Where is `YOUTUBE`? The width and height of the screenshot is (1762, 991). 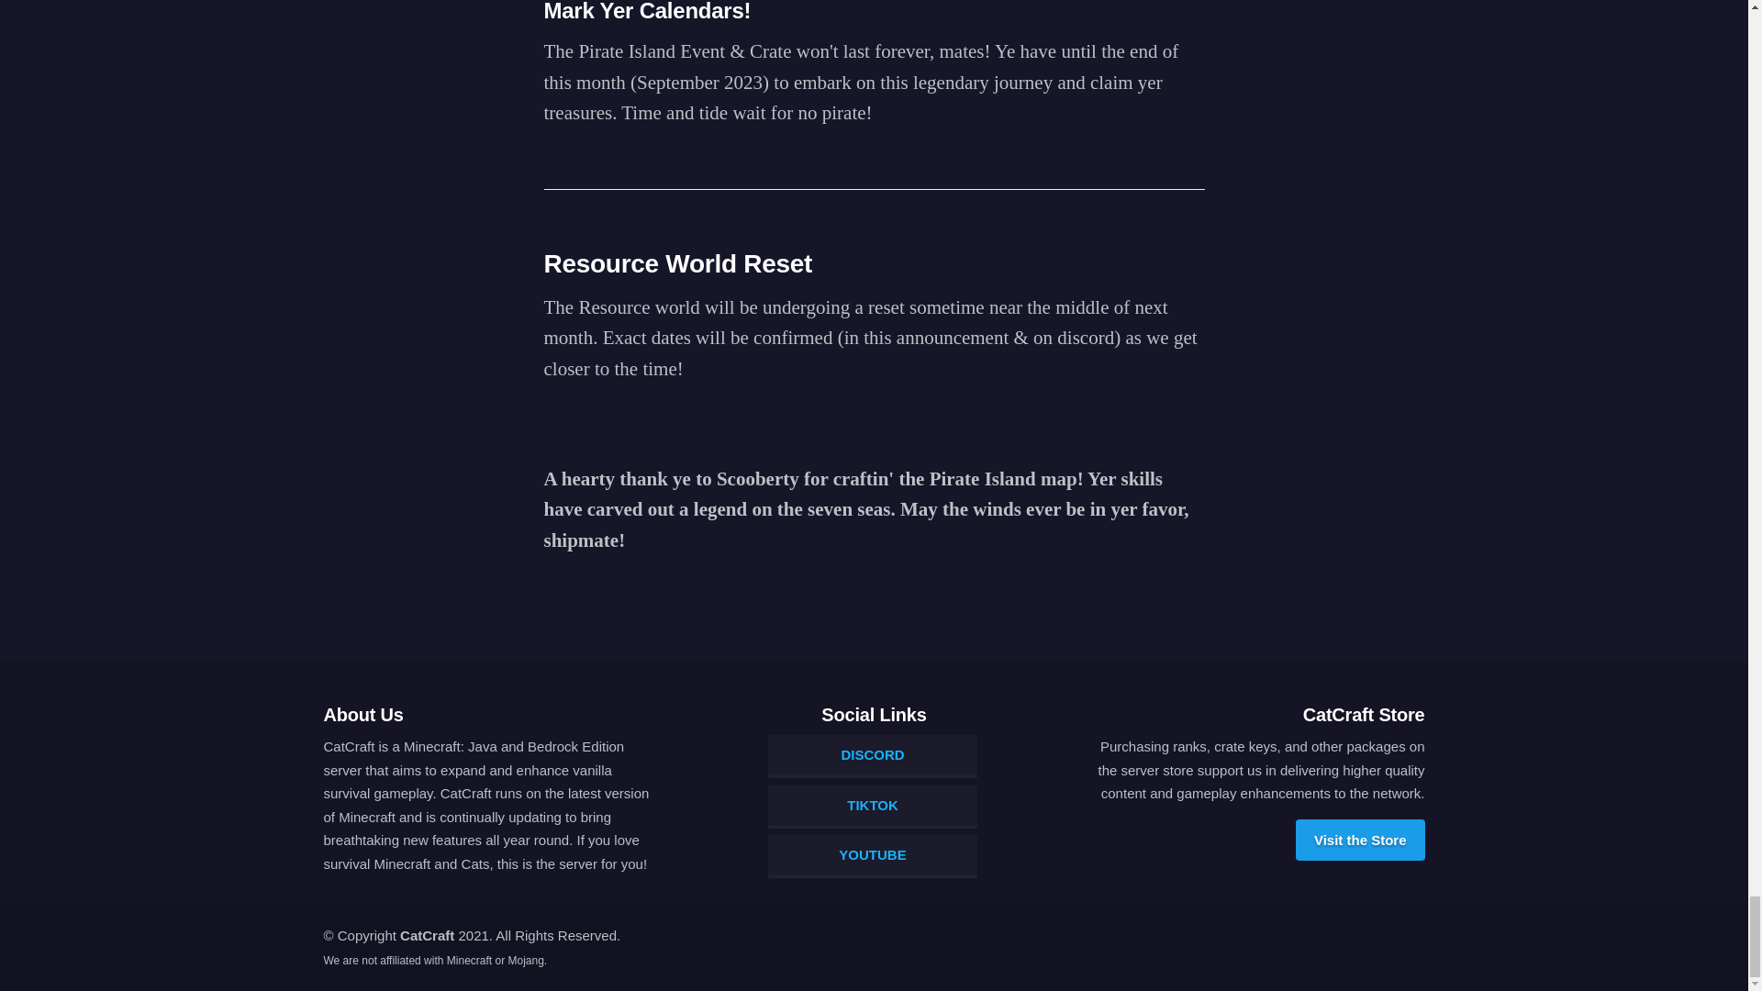 YOUTUBE is located at coordinates (872, 856).